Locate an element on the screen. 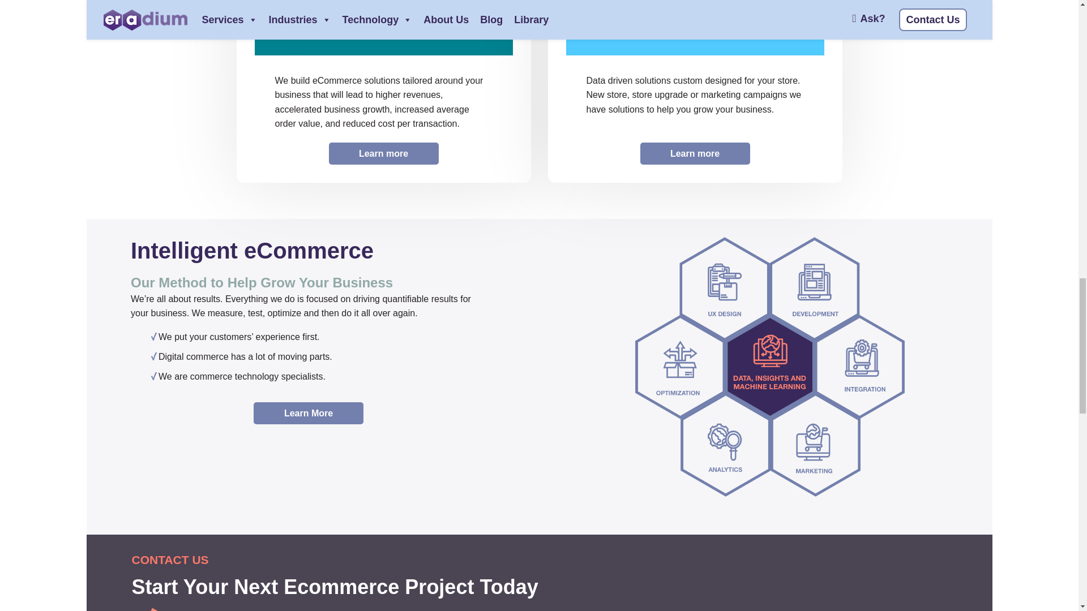 The image size is (1087, 611). Learn more is located at coordinates (695, 153).